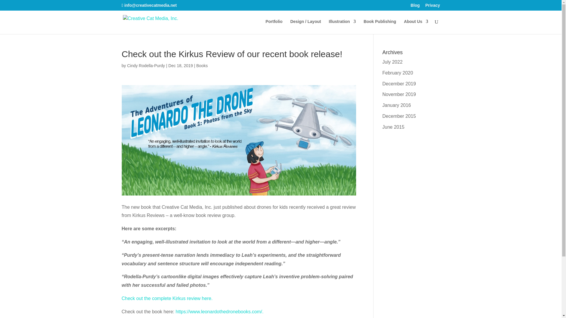 Image resolution: width=566 pixels, height=318 pixels. Describe the element at coordinates (399, 84) in the screenshot. I see `December 2019` at that location.